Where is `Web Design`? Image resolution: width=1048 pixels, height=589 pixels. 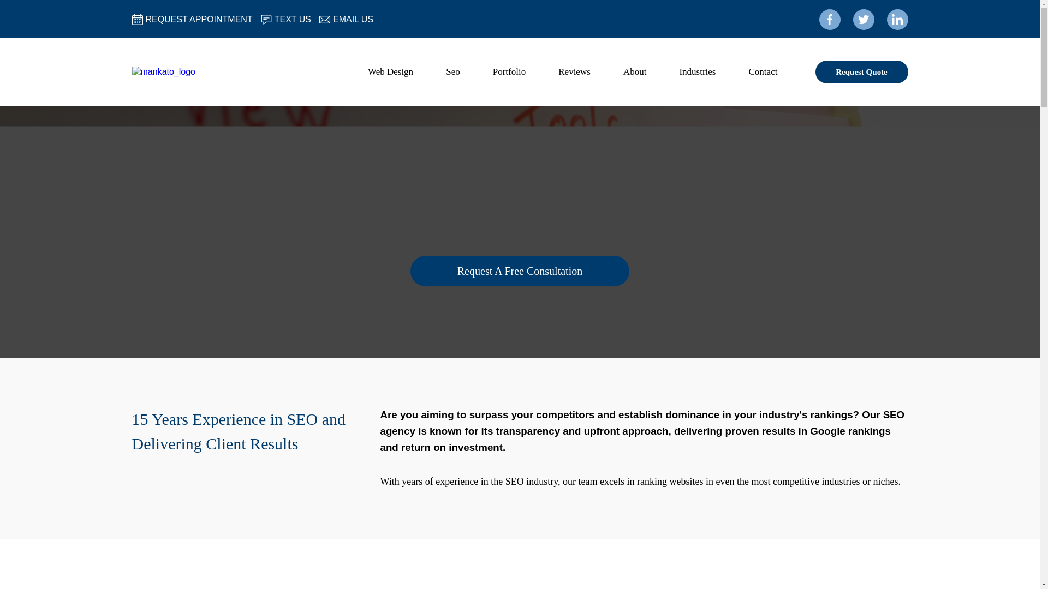 Web Design is located at coordinates (390, 72).